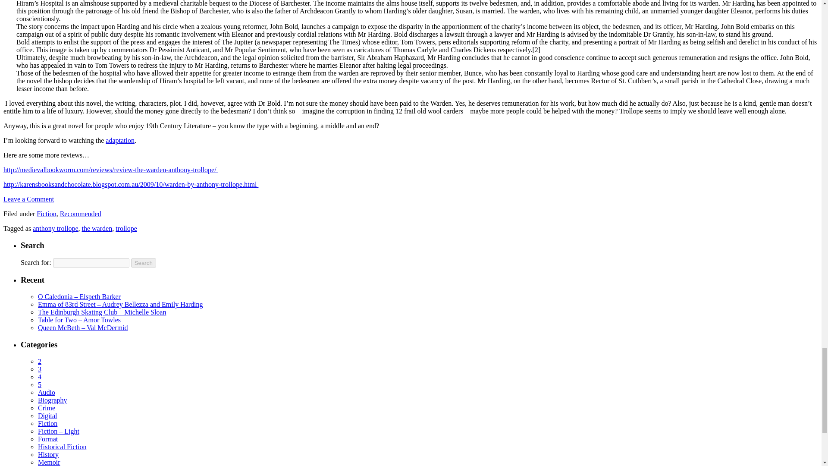 Image resolution: width=828 pixels, height=466 pixels. I want to click on the warden, so click(97, 228).